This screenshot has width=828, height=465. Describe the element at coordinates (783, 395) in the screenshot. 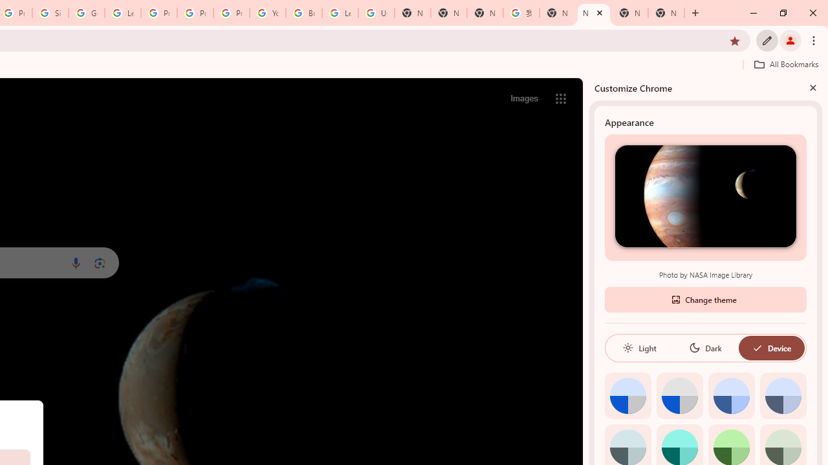

I see `Cool grey` at that location.